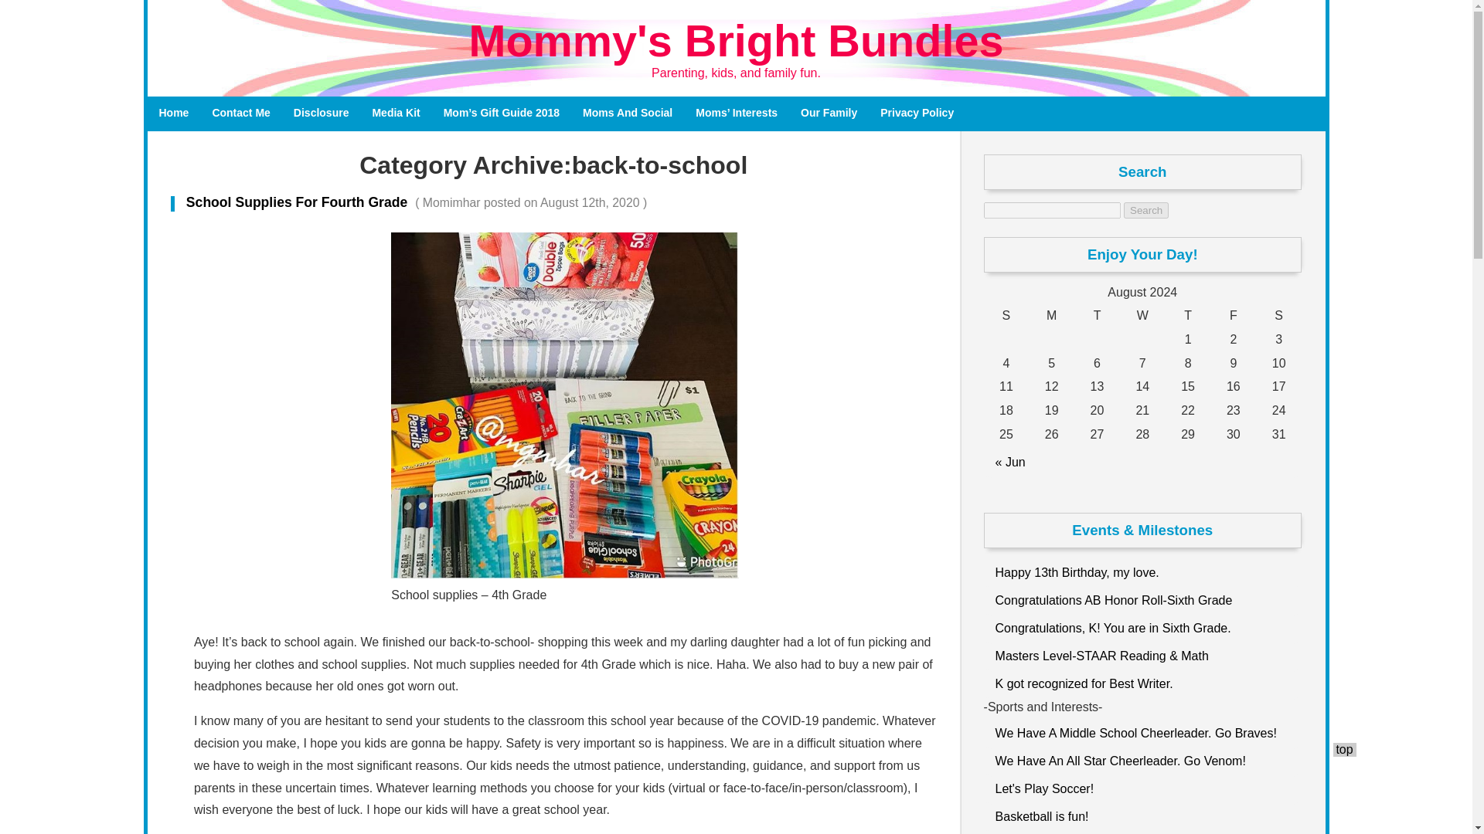 The image size is (1484, 834). Describe the element at coordinates (1142, 599) in the screenshot. I see `Congratulations AB Honor Roll-Sixth Grade` at that location.